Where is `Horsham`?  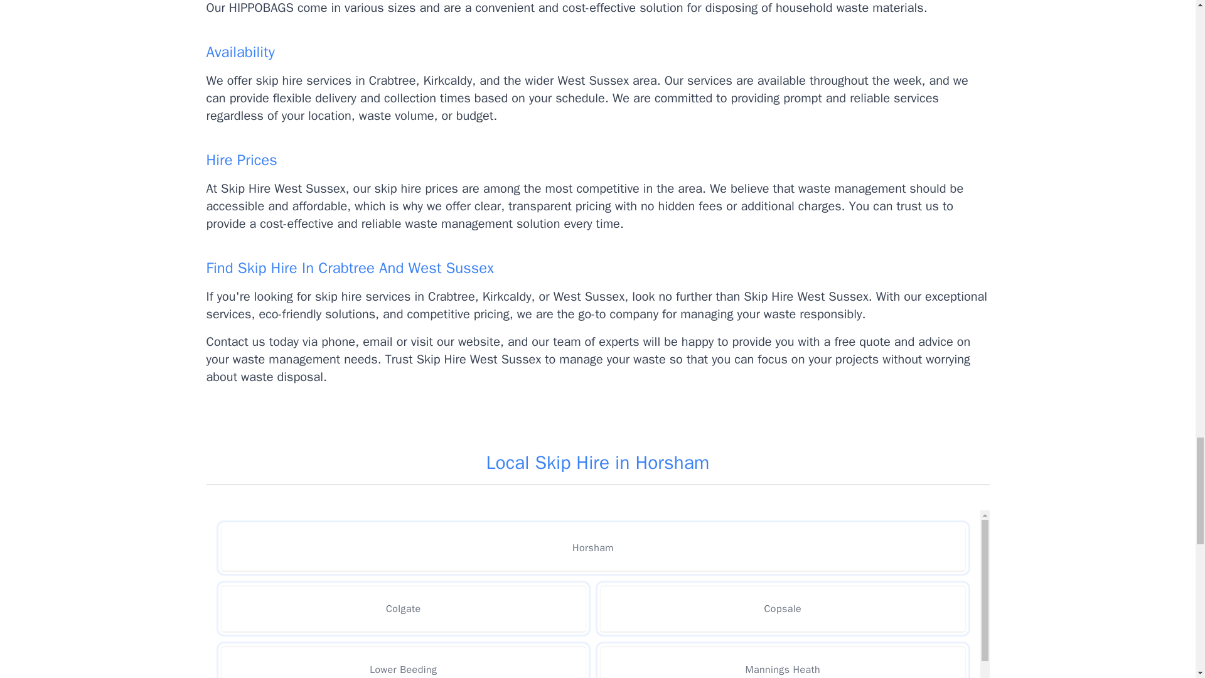
Horsham is located at coordinates (592, 548).